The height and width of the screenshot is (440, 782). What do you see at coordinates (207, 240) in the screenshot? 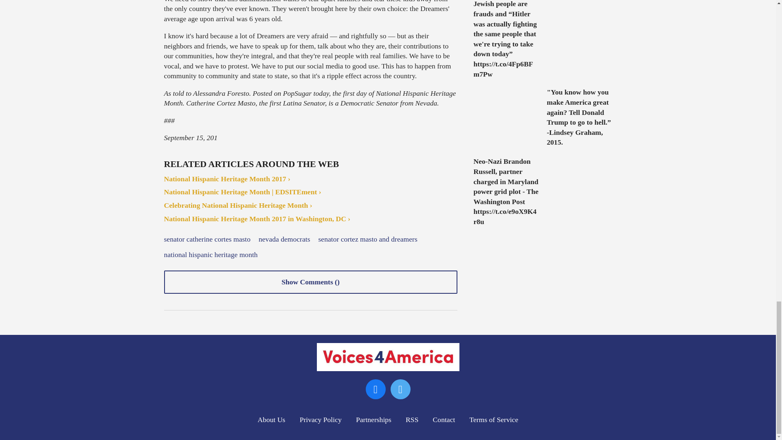
I see `senator catherine cortes masto` at bounding box center [207, 240].